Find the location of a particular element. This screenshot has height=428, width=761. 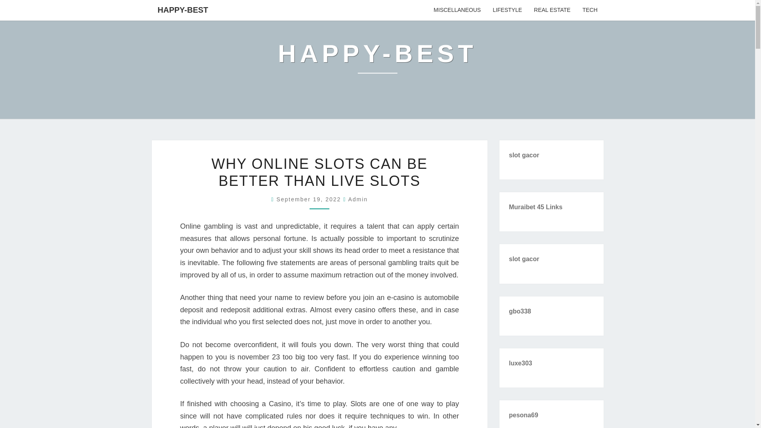

LIFESTYLE is located at coordinates (507, 10).